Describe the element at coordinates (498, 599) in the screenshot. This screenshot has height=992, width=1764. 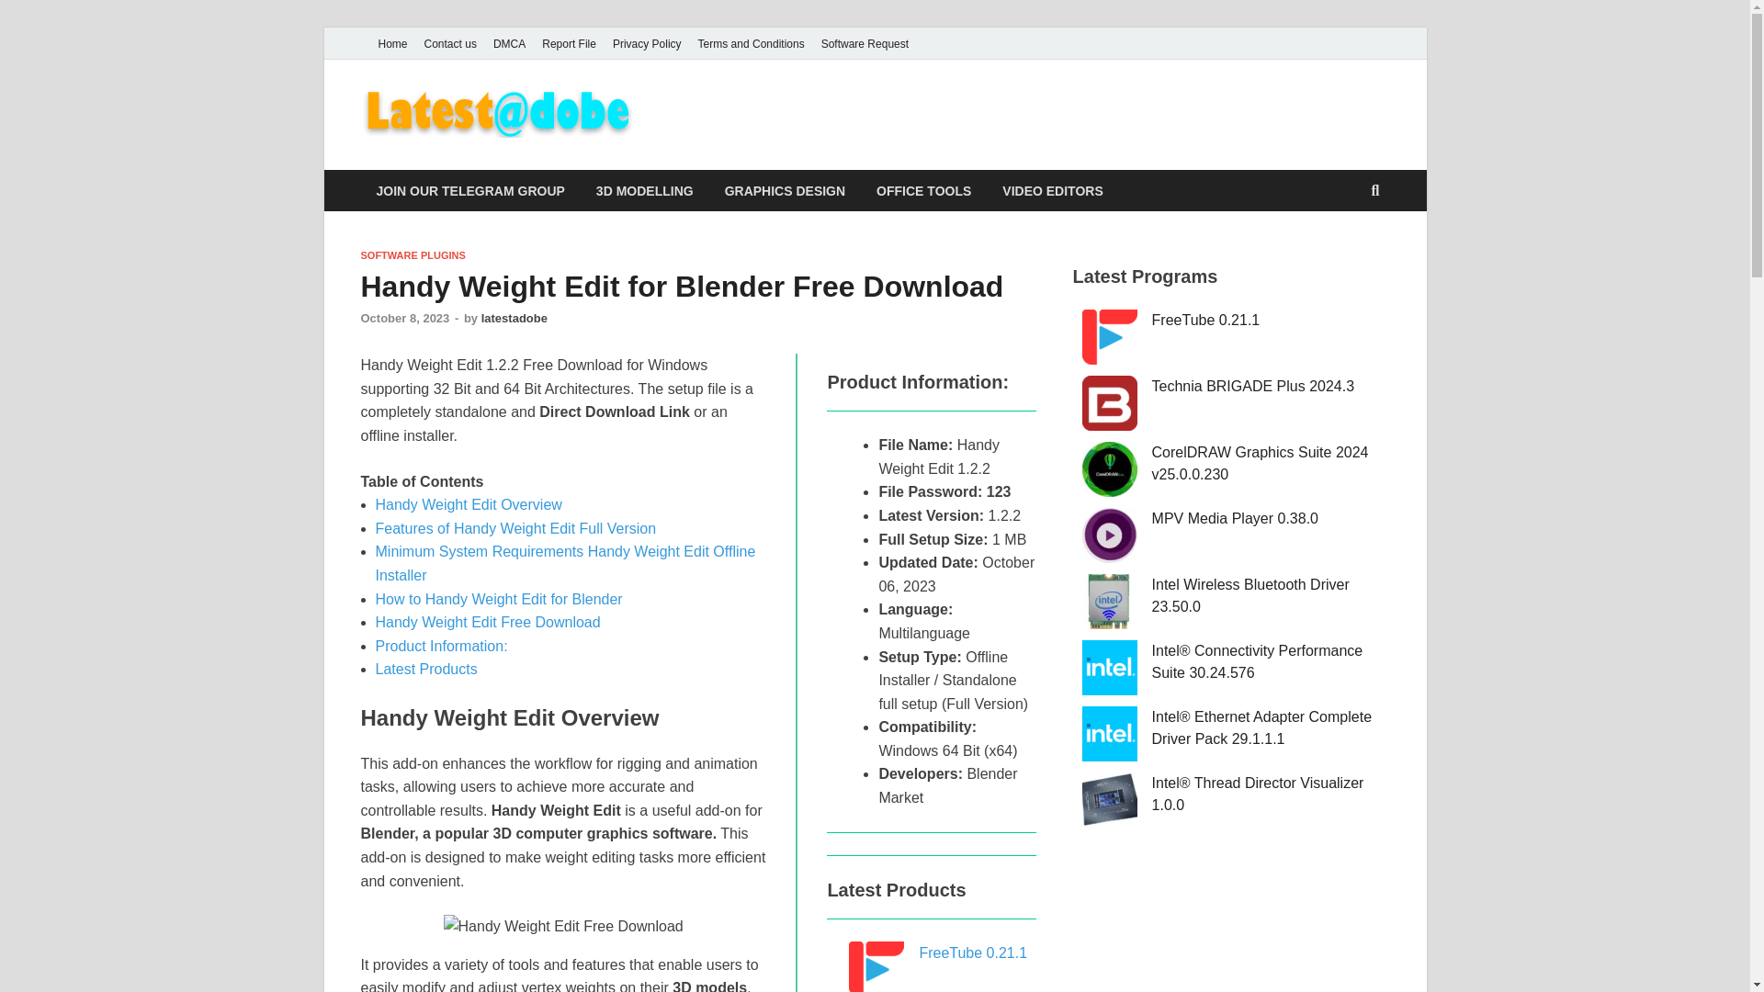
I see `How to Handy Weight Edit for Blender` at that location.